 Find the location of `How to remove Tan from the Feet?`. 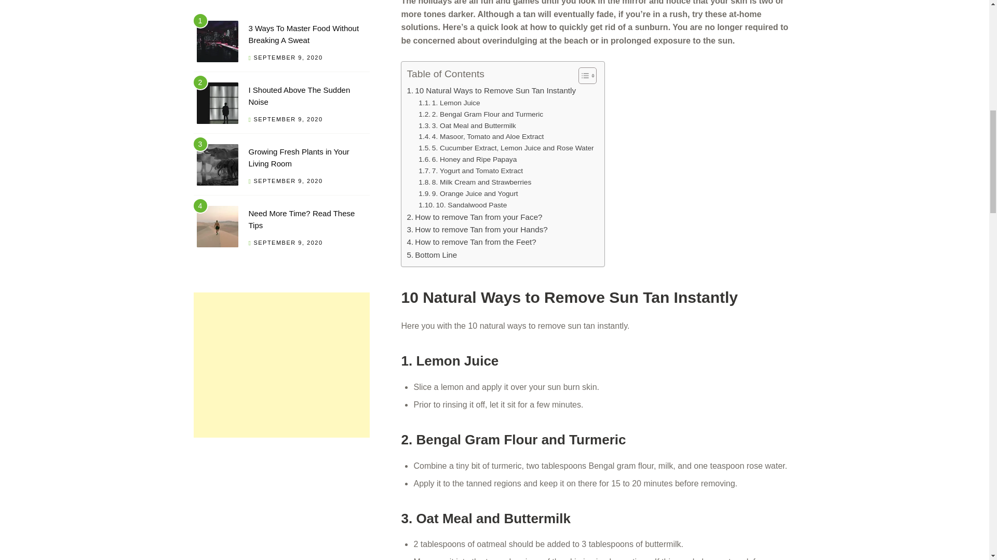

How to remove Tan from the Feet? is located at coordinates (471, 242).